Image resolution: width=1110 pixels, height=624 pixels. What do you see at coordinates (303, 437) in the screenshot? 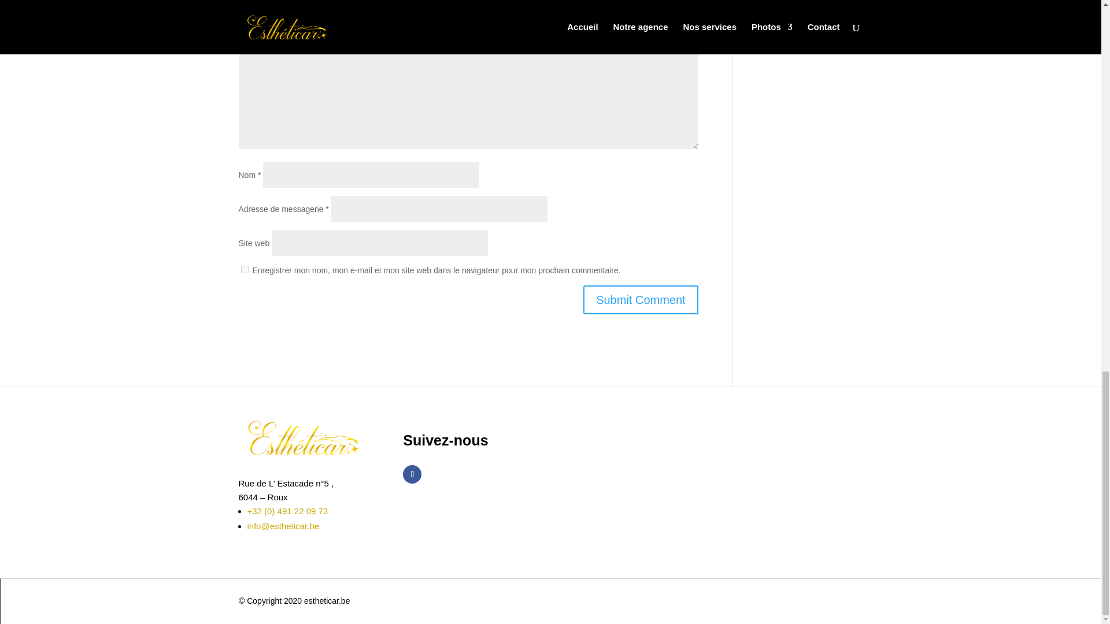
I see `estheti-will-p` at bounding box center [303, 437].